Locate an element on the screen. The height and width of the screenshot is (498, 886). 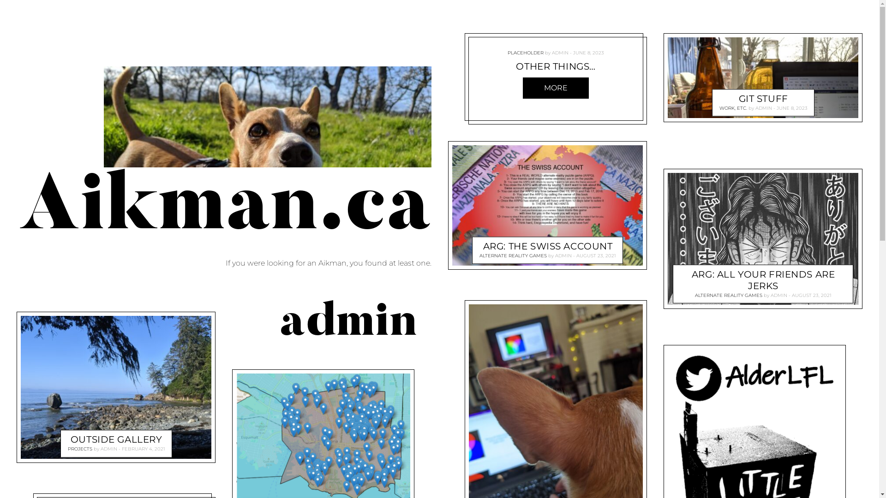
MORE is located at coordinates (556, 88).